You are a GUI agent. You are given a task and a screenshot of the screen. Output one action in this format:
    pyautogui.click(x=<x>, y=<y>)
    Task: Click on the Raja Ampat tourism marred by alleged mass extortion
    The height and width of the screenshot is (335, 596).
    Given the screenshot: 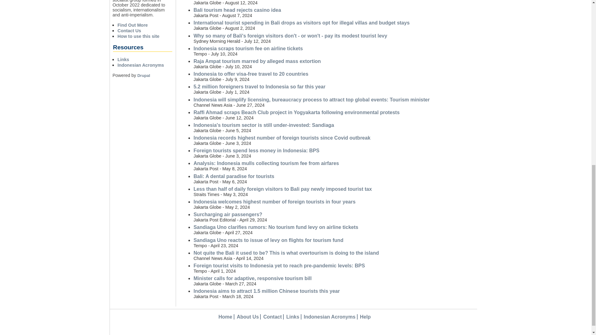 What is the action you would take?
    pyautogui.click(x=257, y=61)
    